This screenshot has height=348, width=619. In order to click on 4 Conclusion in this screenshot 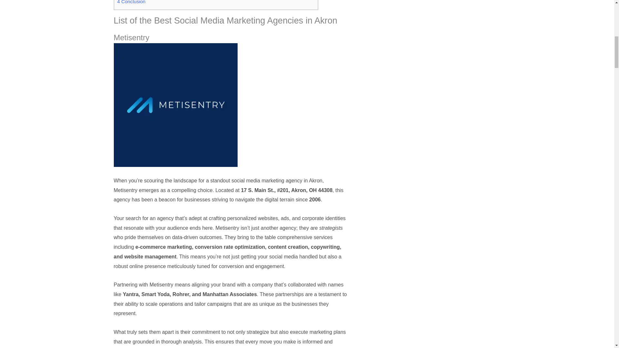, I will do `click(132, 2)`.